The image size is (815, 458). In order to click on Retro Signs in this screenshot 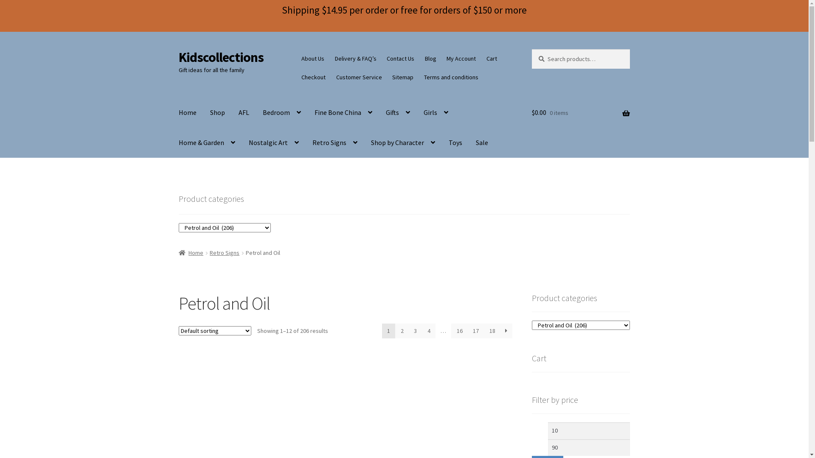, I will do `click(335, 142)`.